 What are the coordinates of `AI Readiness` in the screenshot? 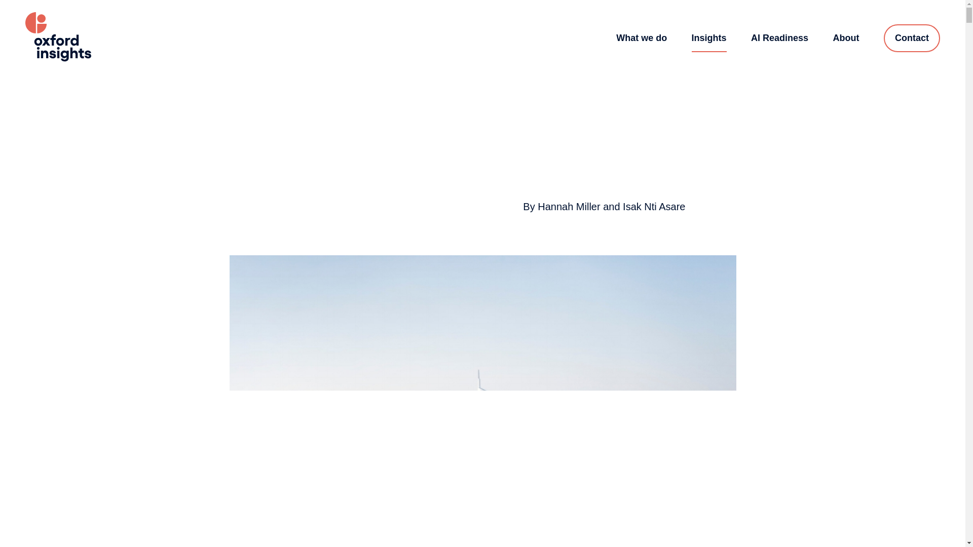 It's located at (779, 37).